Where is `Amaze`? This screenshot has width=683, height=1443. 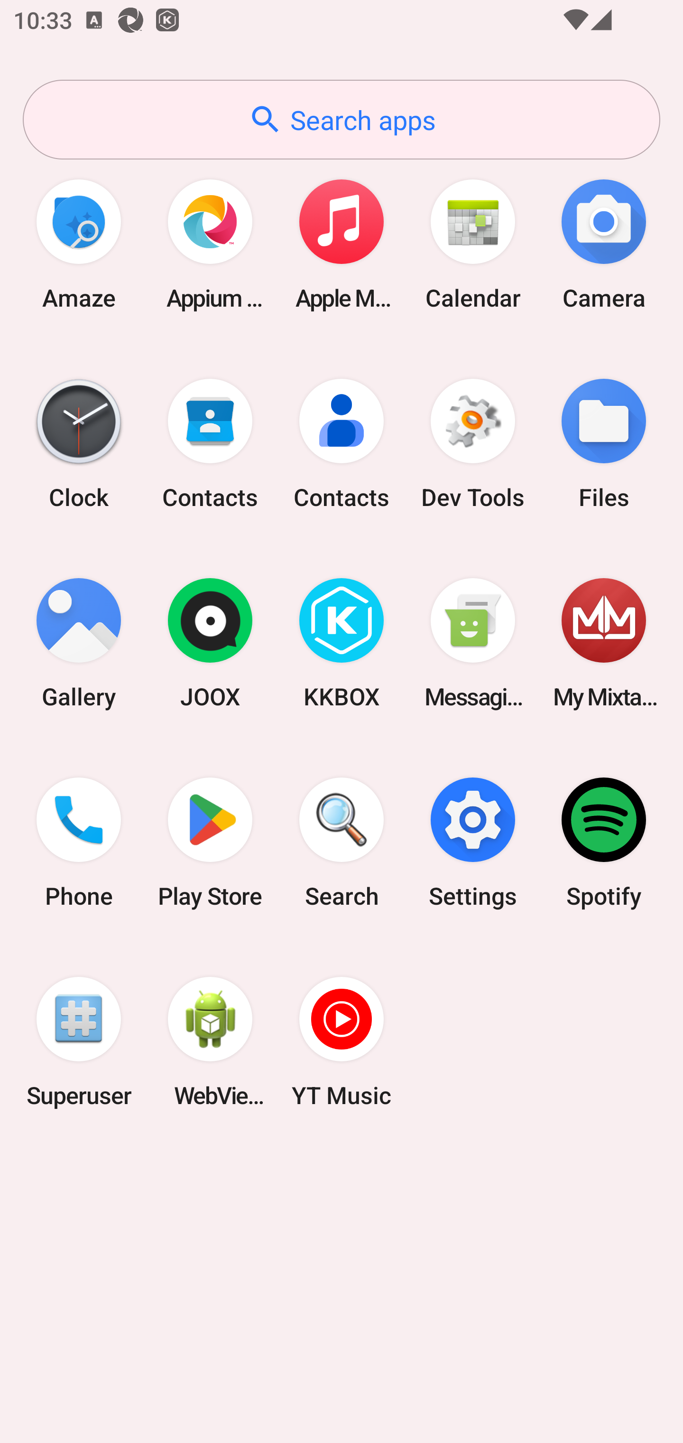
Amaze is located at coordinates (79, 244).